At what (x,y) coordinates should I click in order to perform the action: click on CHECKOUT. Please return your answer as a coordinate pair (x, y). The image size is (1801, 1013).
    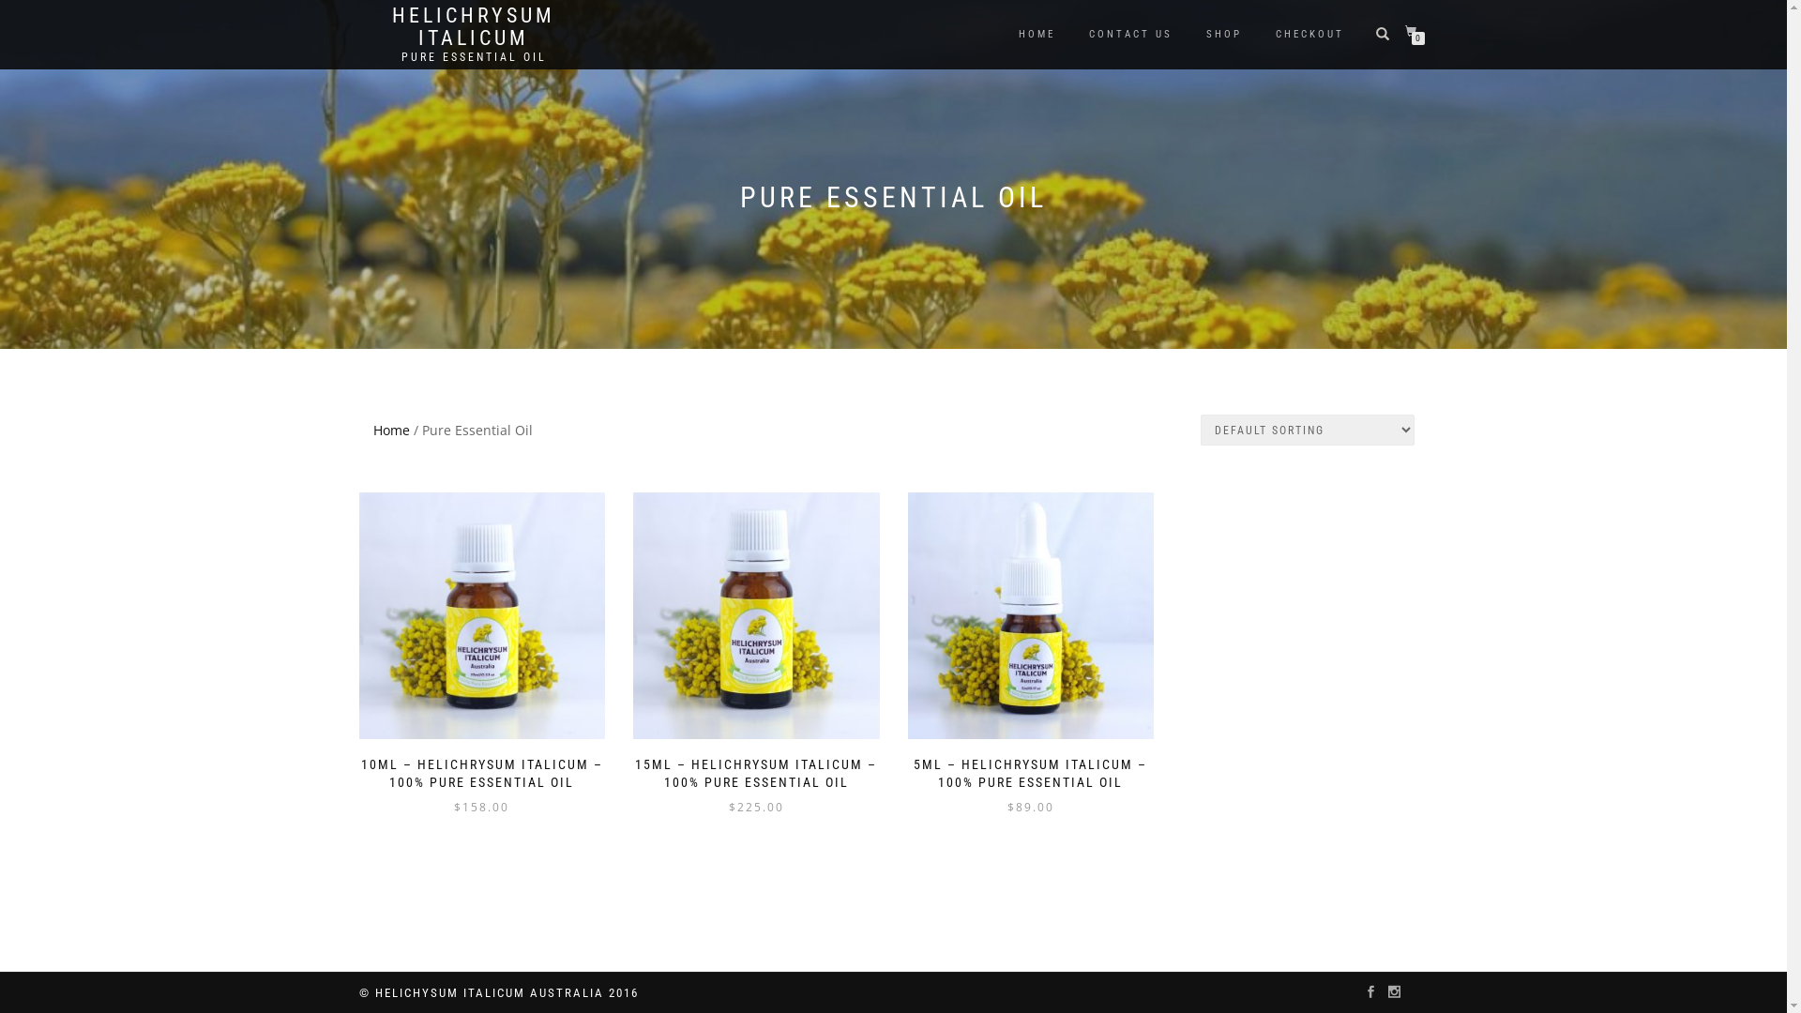
    Looking at the image, I should click on (1309, 35).